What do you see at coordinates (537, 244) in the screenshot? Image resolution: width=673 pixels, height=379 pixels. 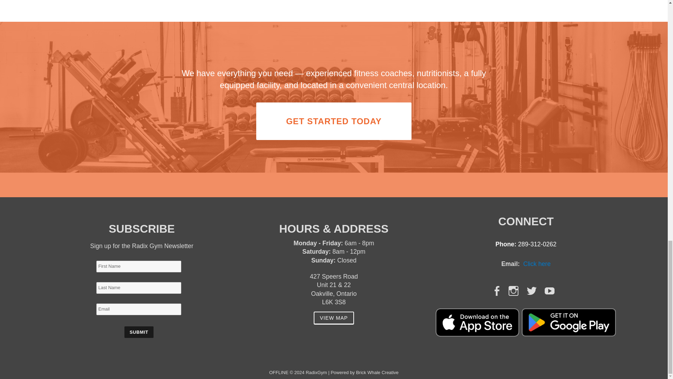 I see `289-312-0262` at bounding box center [537, 244].